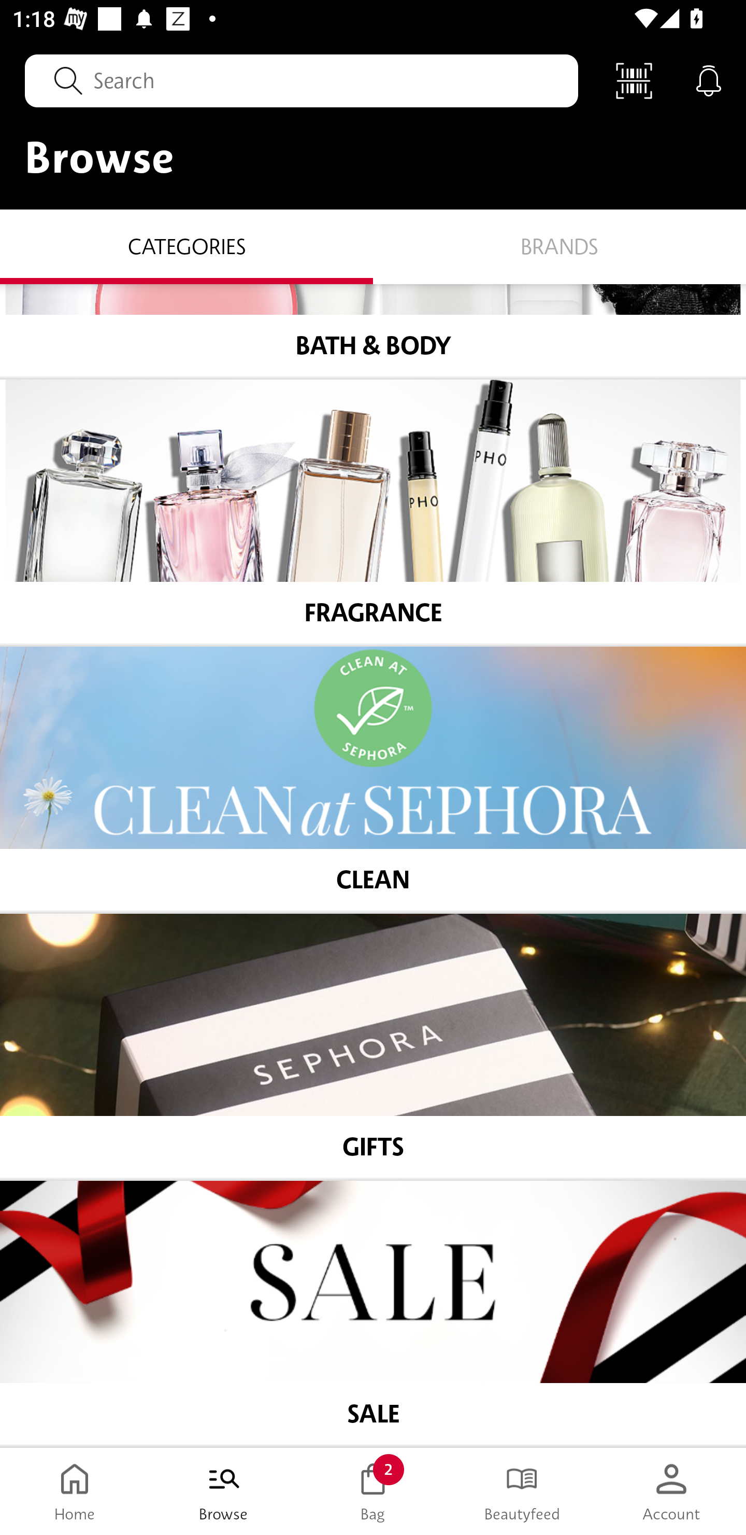 Image resolution: width=746 pixels, height=1535 pixels. What do you see at coordinates (373, 1046) in the screenshot?
I see `GIFTS` at bounding box center [373, 1046].